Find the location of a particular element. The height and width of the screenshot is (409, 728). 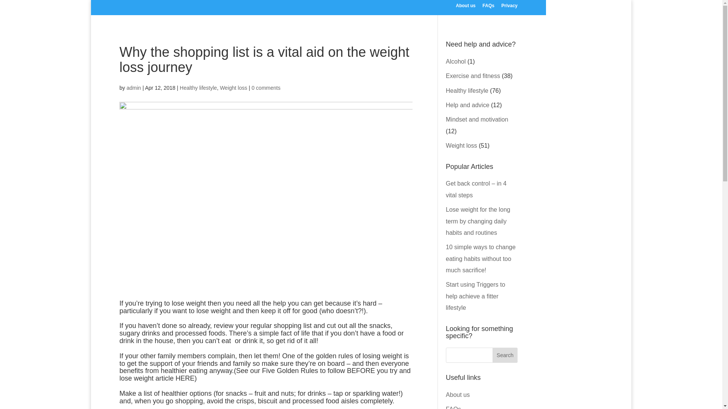

Healthy lifestyle is located at coordinates (198, 87).